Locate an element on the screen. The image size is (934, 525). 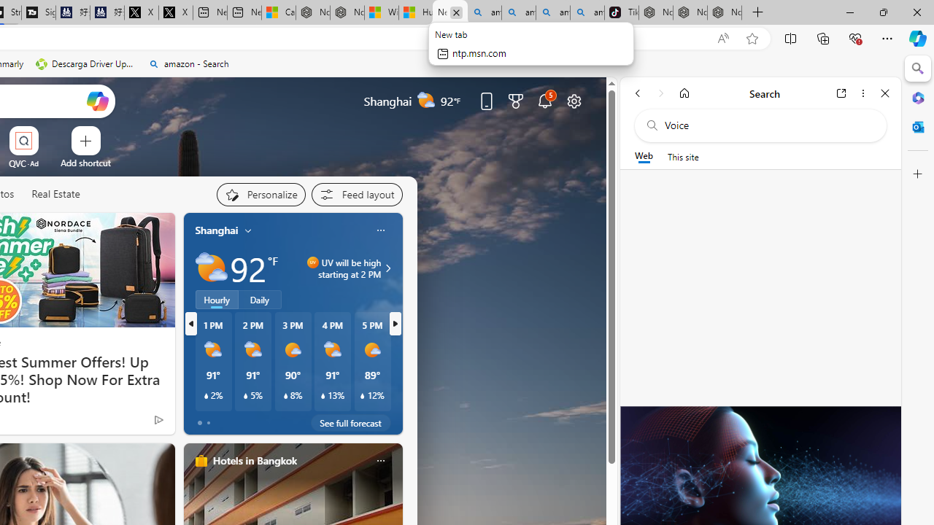
Class: weather-arrow-glyph is located at coordinates (388, 268).